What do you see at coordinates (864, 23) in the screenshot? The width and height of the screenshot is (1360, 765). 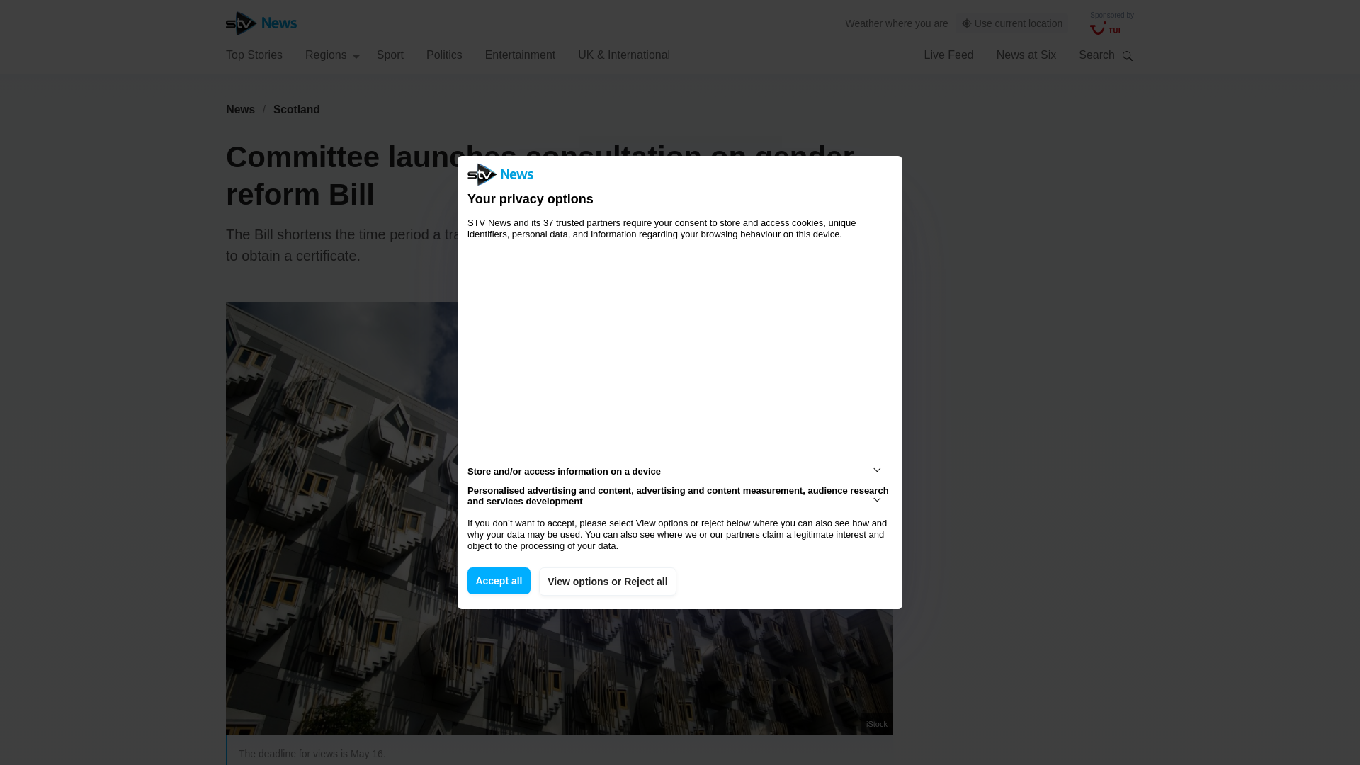 I see `Weather` at bounding box center [864, 23].